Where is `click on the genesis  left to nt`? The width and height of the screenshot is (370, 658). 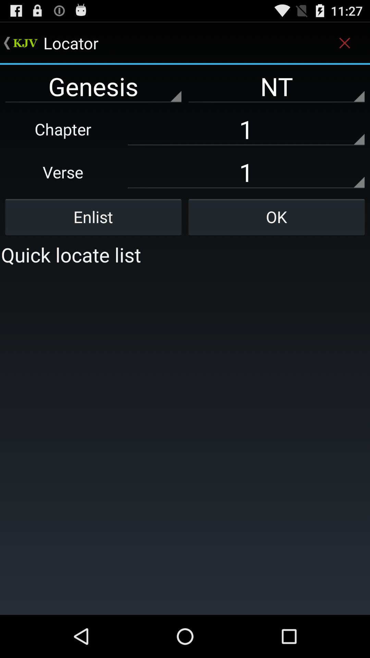 click on the genesis  left to nt is located at coordinates (93, 86).